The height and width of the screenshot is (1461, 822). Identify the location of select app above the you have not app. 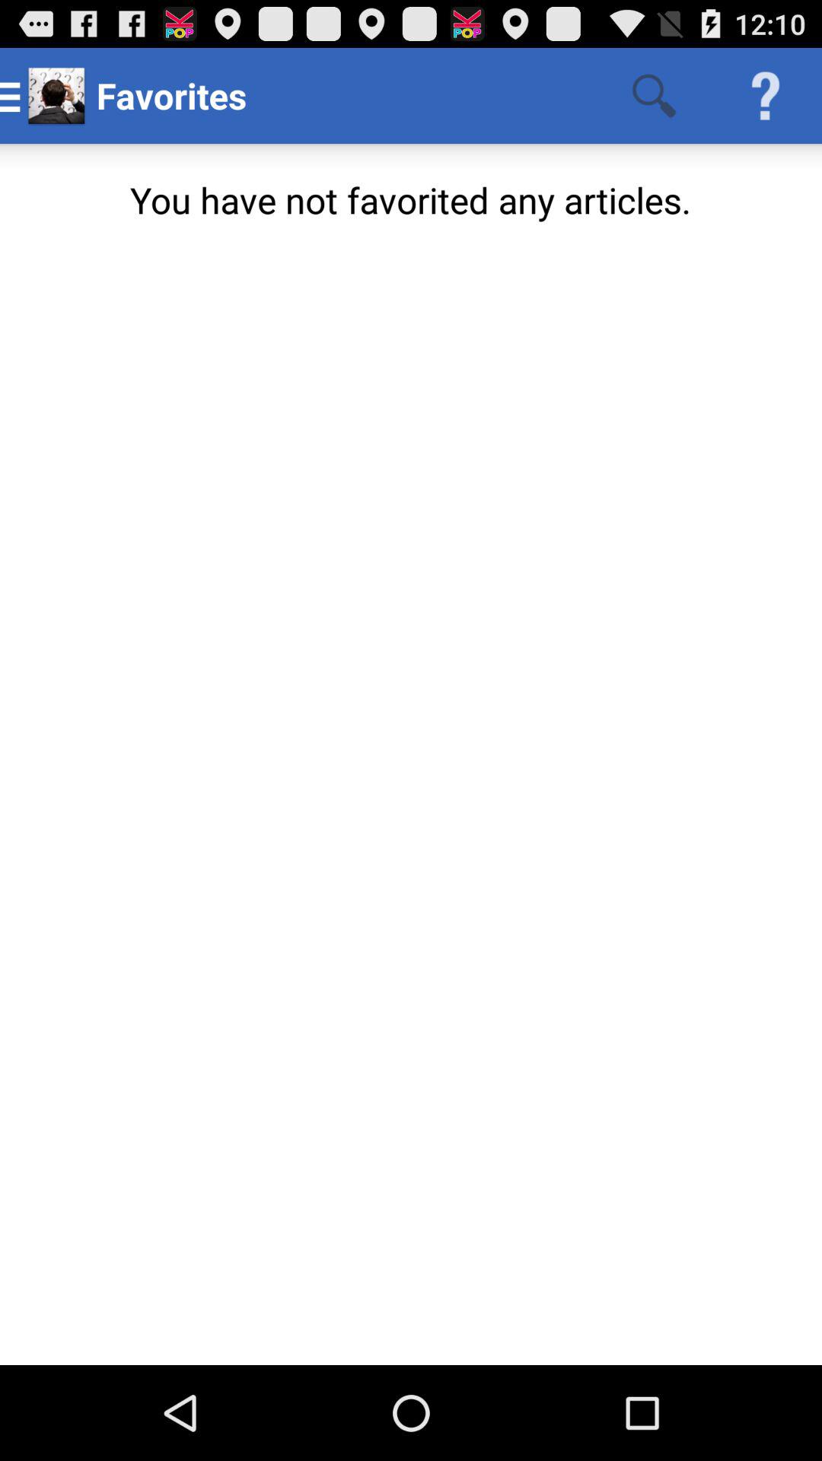
(766, 96).